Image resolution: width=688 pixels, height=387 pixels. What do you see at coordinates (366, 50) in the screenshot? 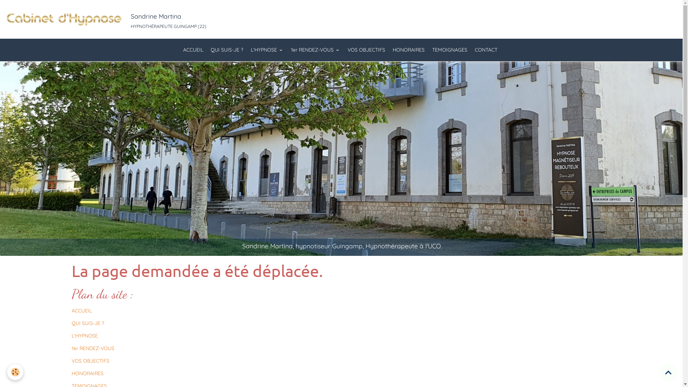
I see `VOS OBJECTIFS` at bounding box center [366, 50].